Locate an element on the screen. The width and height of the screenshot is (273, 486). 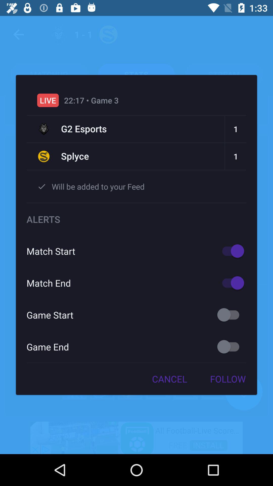
matchend is located at coordinates (231, 283).